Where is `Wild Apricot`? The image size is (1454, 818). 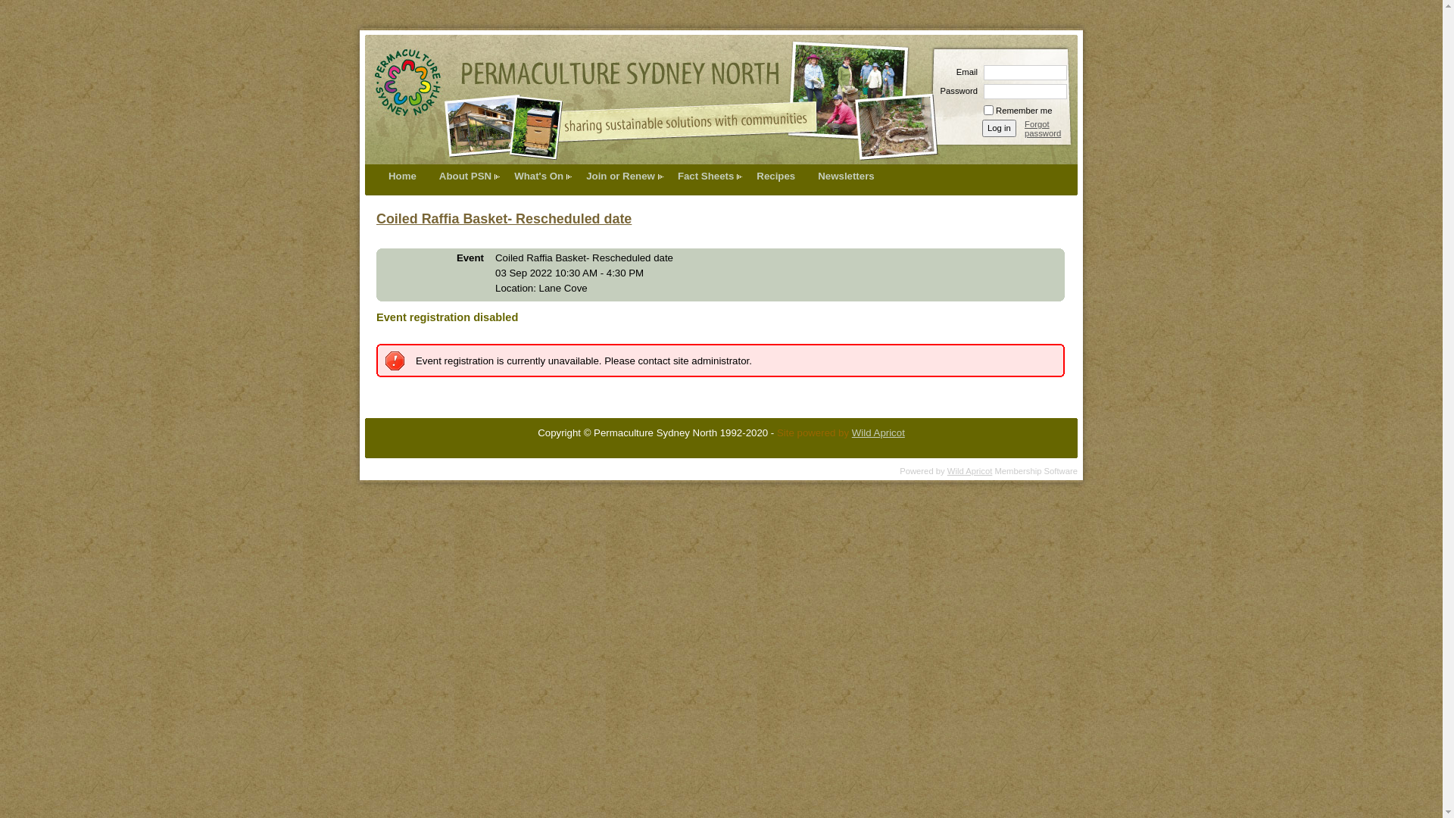
Wild Apricot is located at coordinates (878, 433).